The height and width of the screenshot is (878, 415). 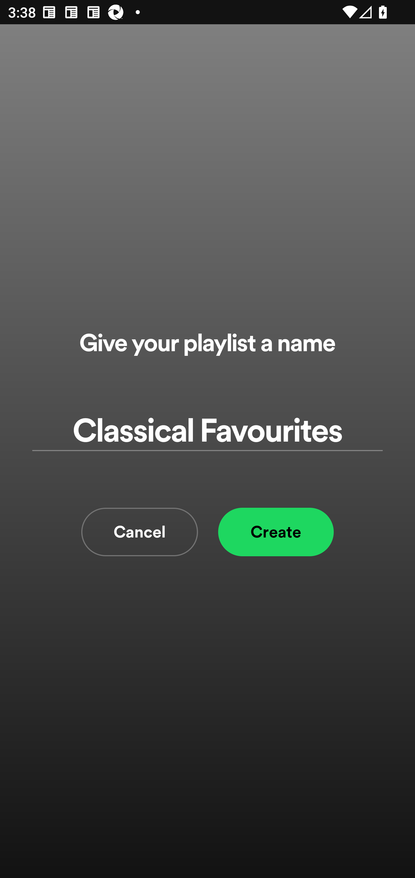 I want to click on Cancel, so click(x=139, y=532).